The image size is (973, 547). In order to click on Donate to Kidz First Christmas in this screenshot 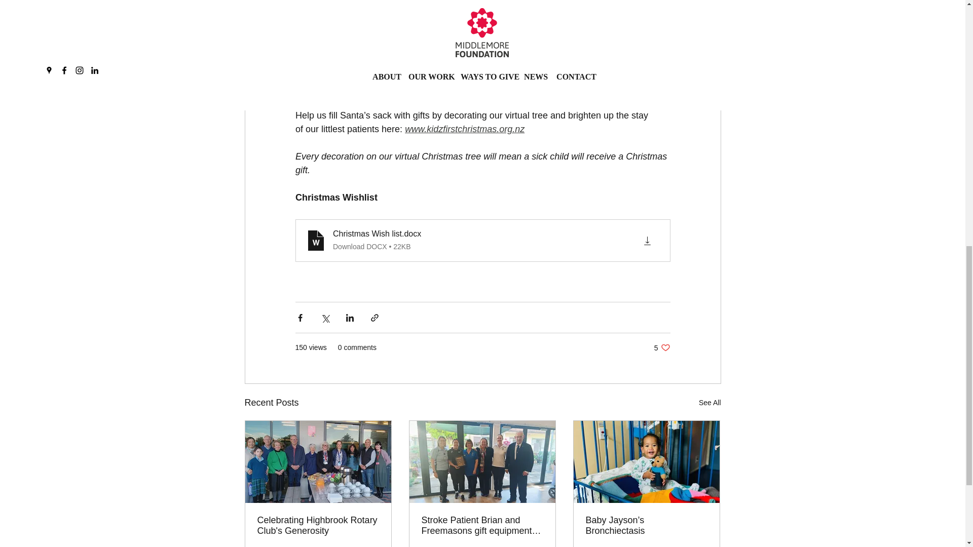, I will do `click(482, 53)`.